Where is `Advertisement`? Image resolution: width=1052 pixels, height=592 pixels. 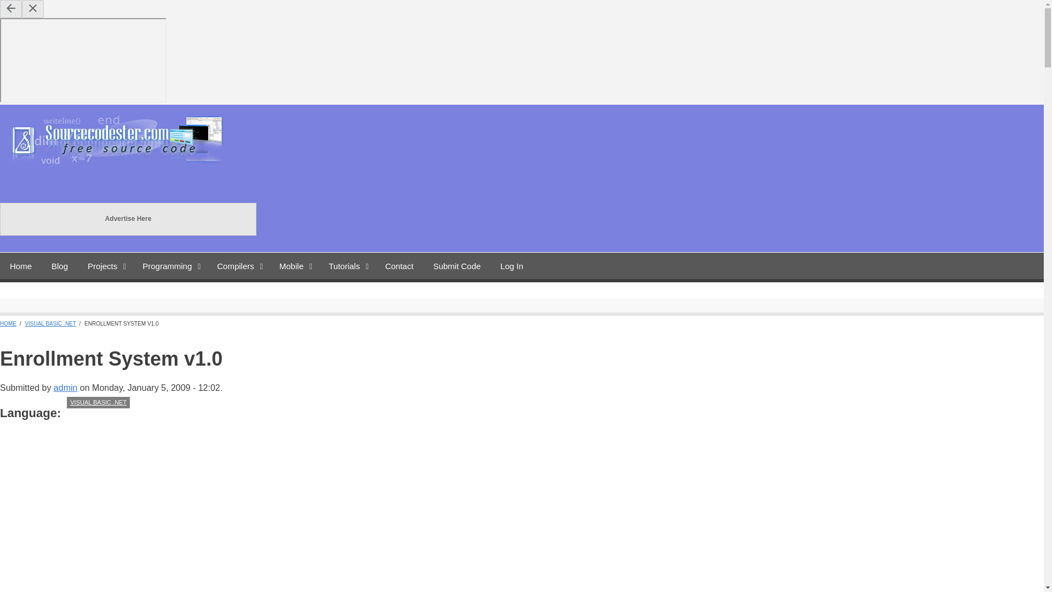 Advertisement is located at coordinates (164, 521).